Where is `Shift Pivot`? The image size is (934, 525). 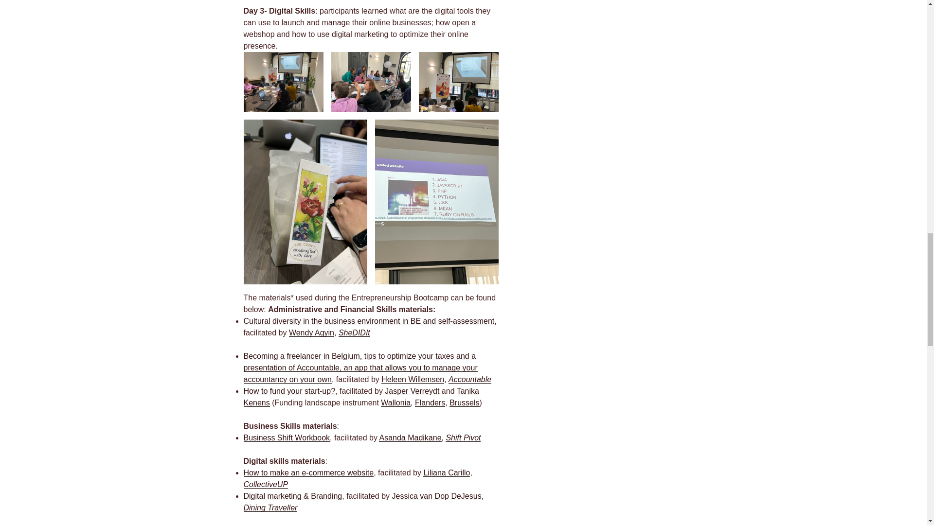 Shift Pivot is located at coordinates (463, 437).